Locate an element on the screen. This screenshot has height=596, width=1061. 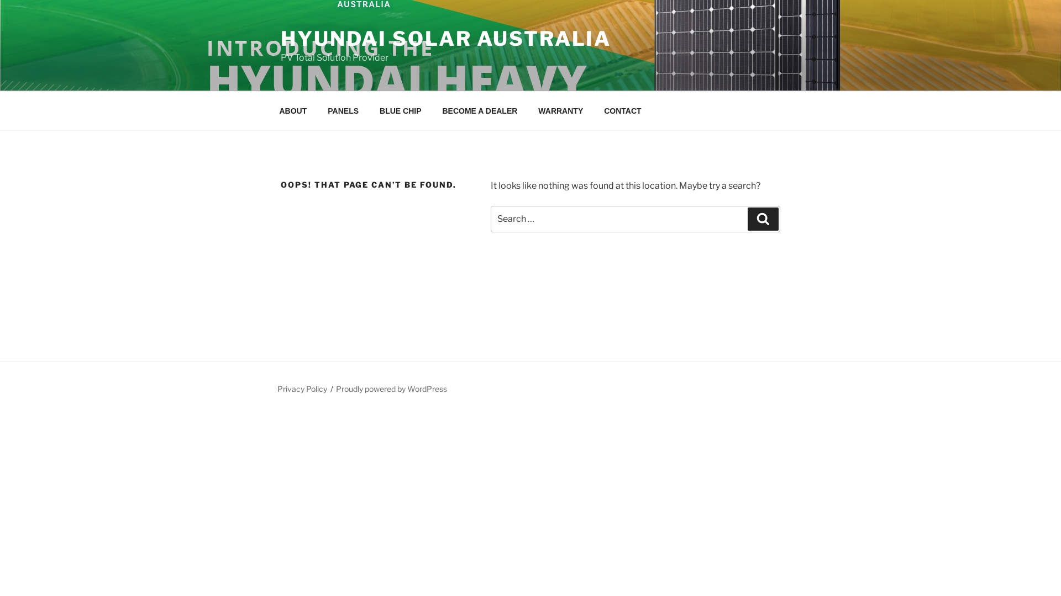
ABOUT is located at coordinates (293, 110).